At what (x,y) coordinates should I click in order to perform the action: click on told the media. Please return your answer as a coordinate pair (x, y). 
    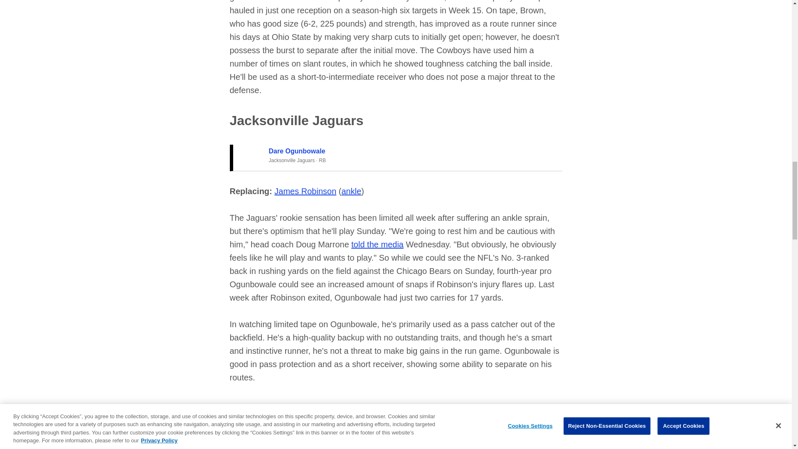
    Looking at the image, I should click on (377, 244).